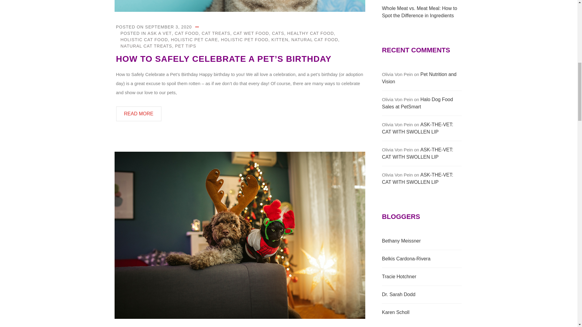 Image resolution: width=582 pixels, height=327 pixels. Describe the element at coordinates (310, 33) in the screenshot. I see `HEALTHY CAT FOOD` at that location.